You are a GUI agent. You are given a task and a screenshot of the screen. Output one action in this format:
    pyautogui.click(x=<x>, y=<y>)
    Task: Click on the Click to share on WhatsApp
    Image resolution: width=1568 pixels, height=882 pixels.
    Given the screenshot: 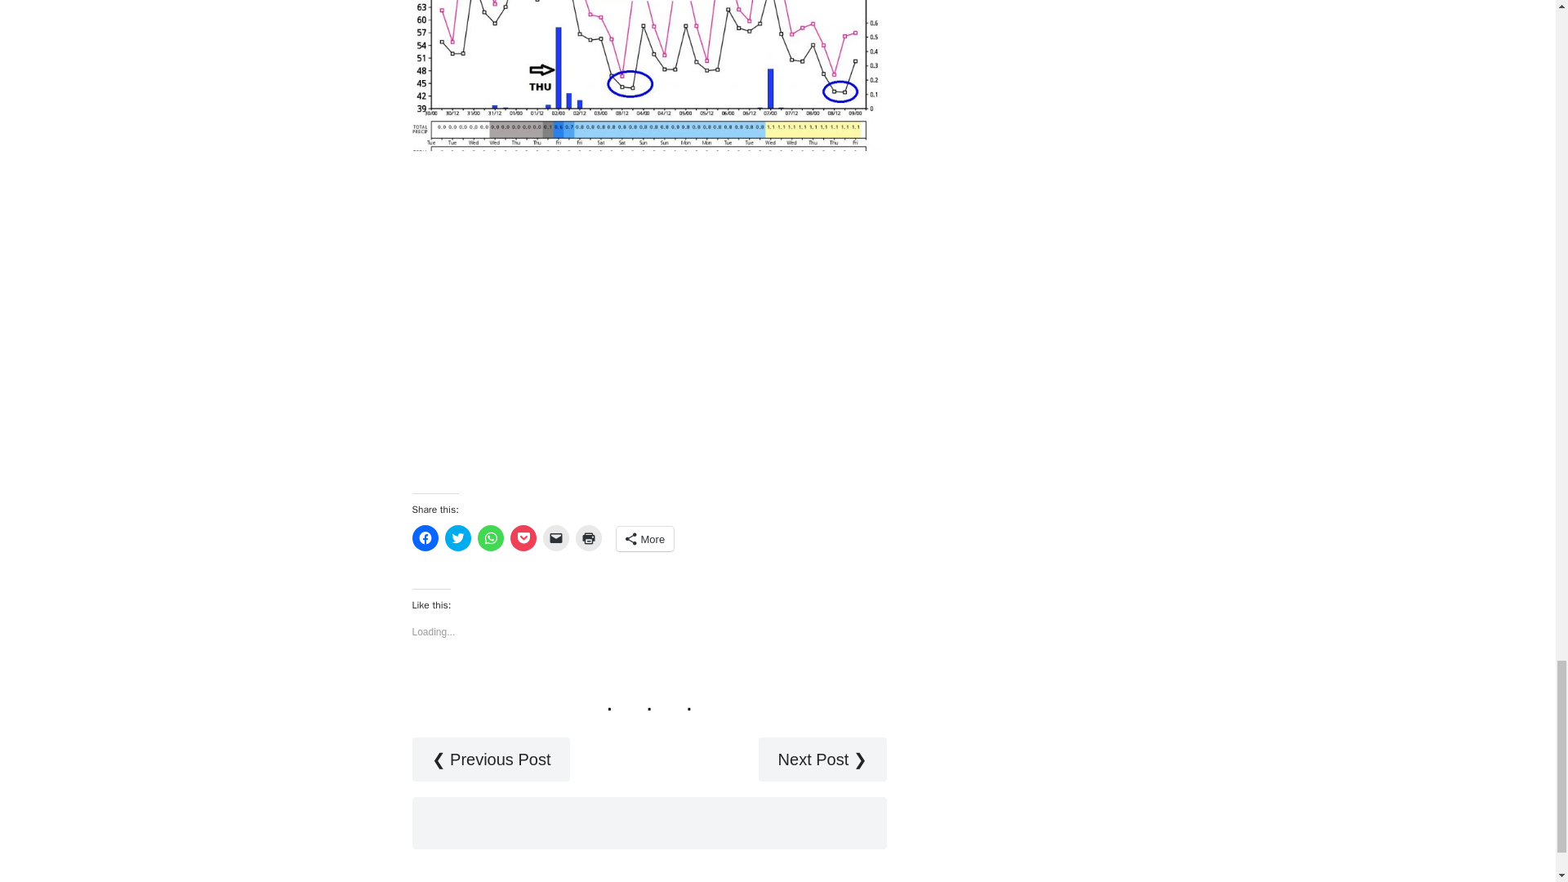 What is the action you would take?
    pyautogui.click(x=490, y=537)
    